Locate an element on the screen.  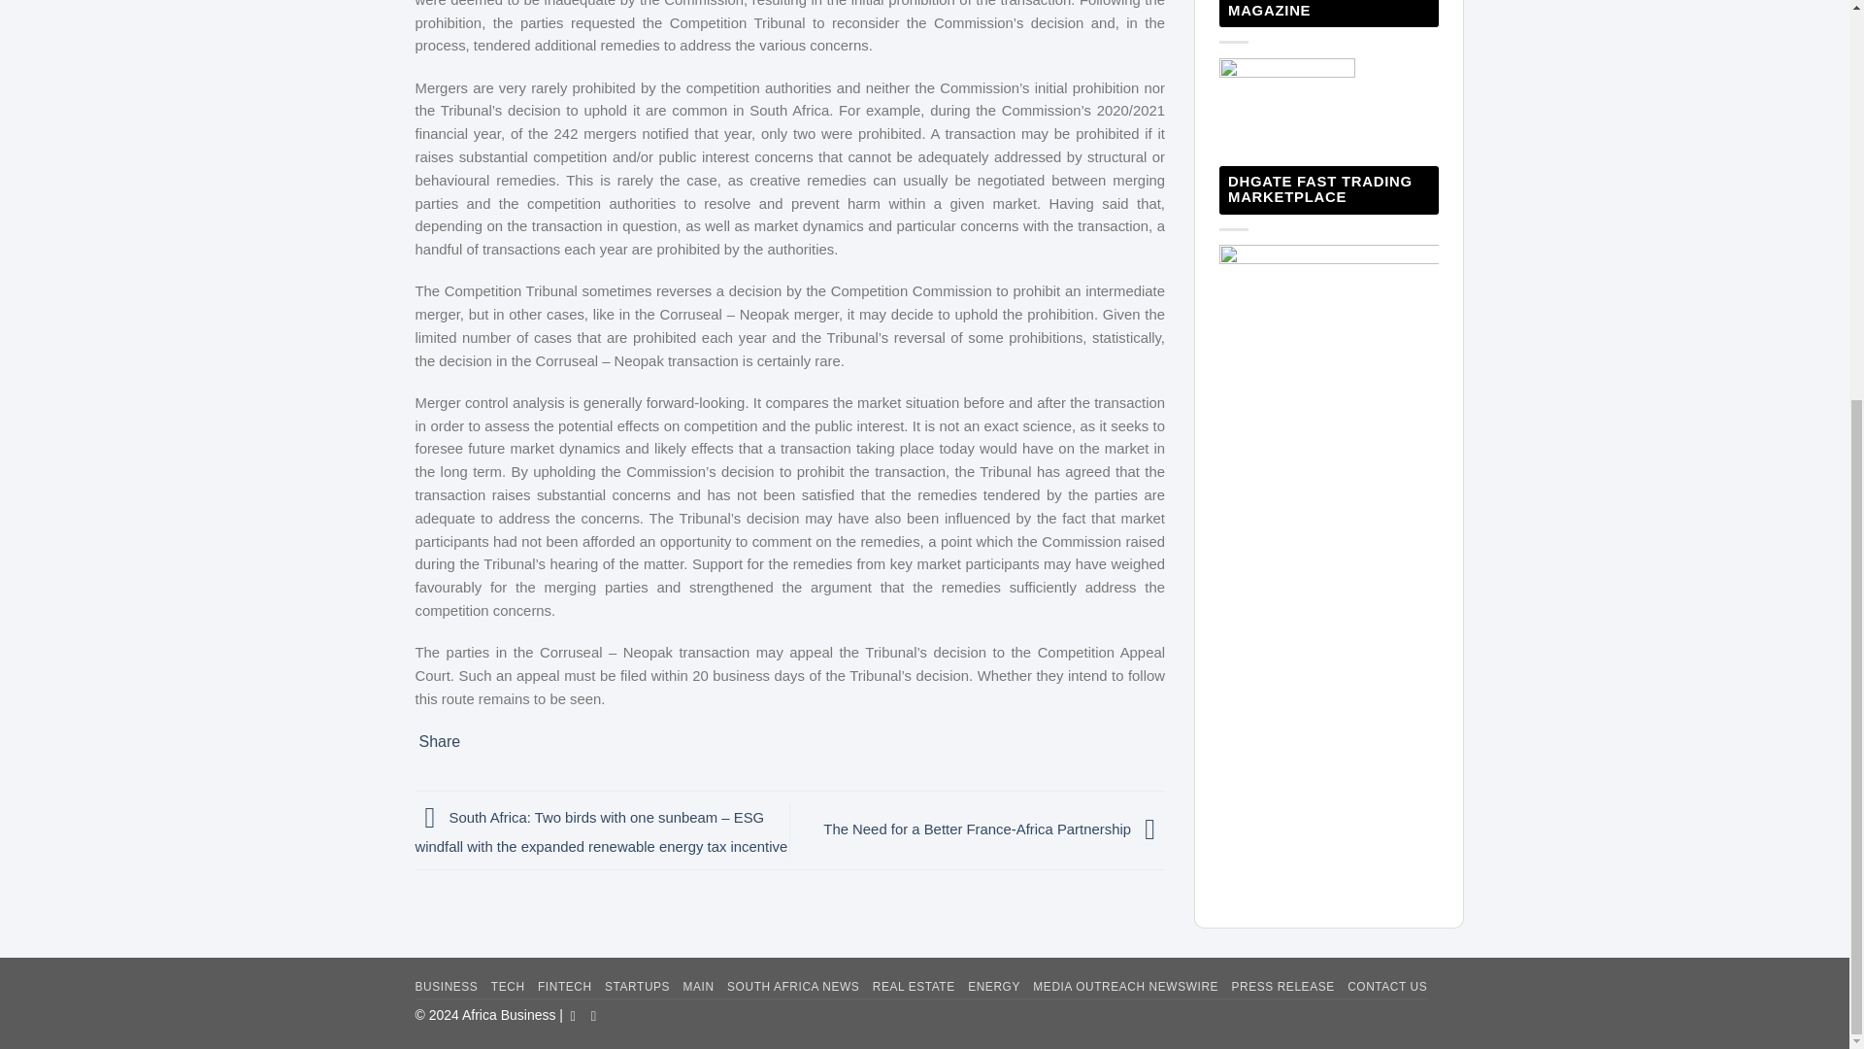
The Need for a Better France-Africa Partnership is located at coordinates (994, 829).